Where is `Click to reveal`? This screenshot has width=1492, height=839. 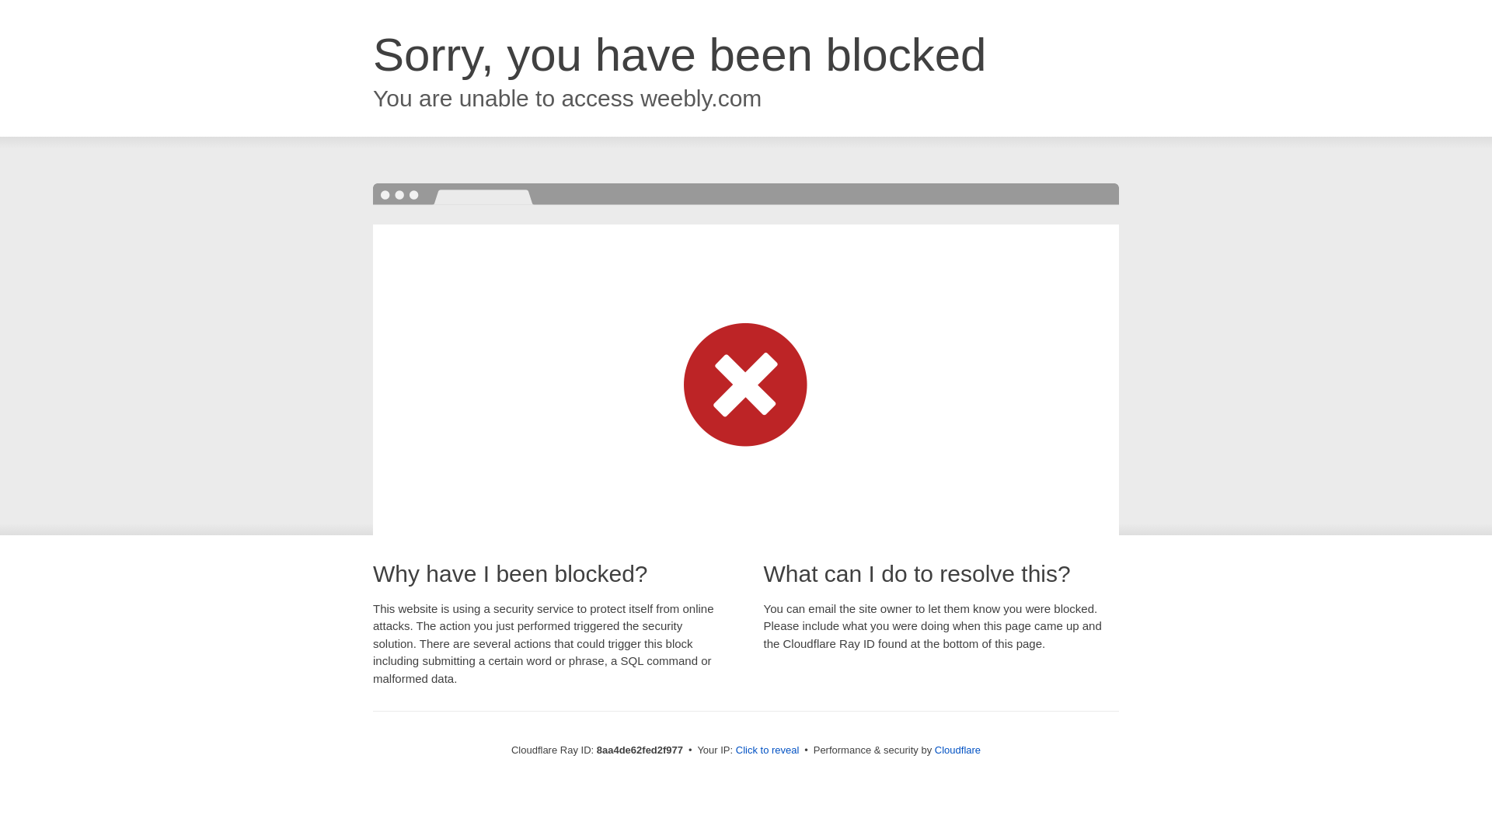
Click to reveal is located at coordinates (768, 750).